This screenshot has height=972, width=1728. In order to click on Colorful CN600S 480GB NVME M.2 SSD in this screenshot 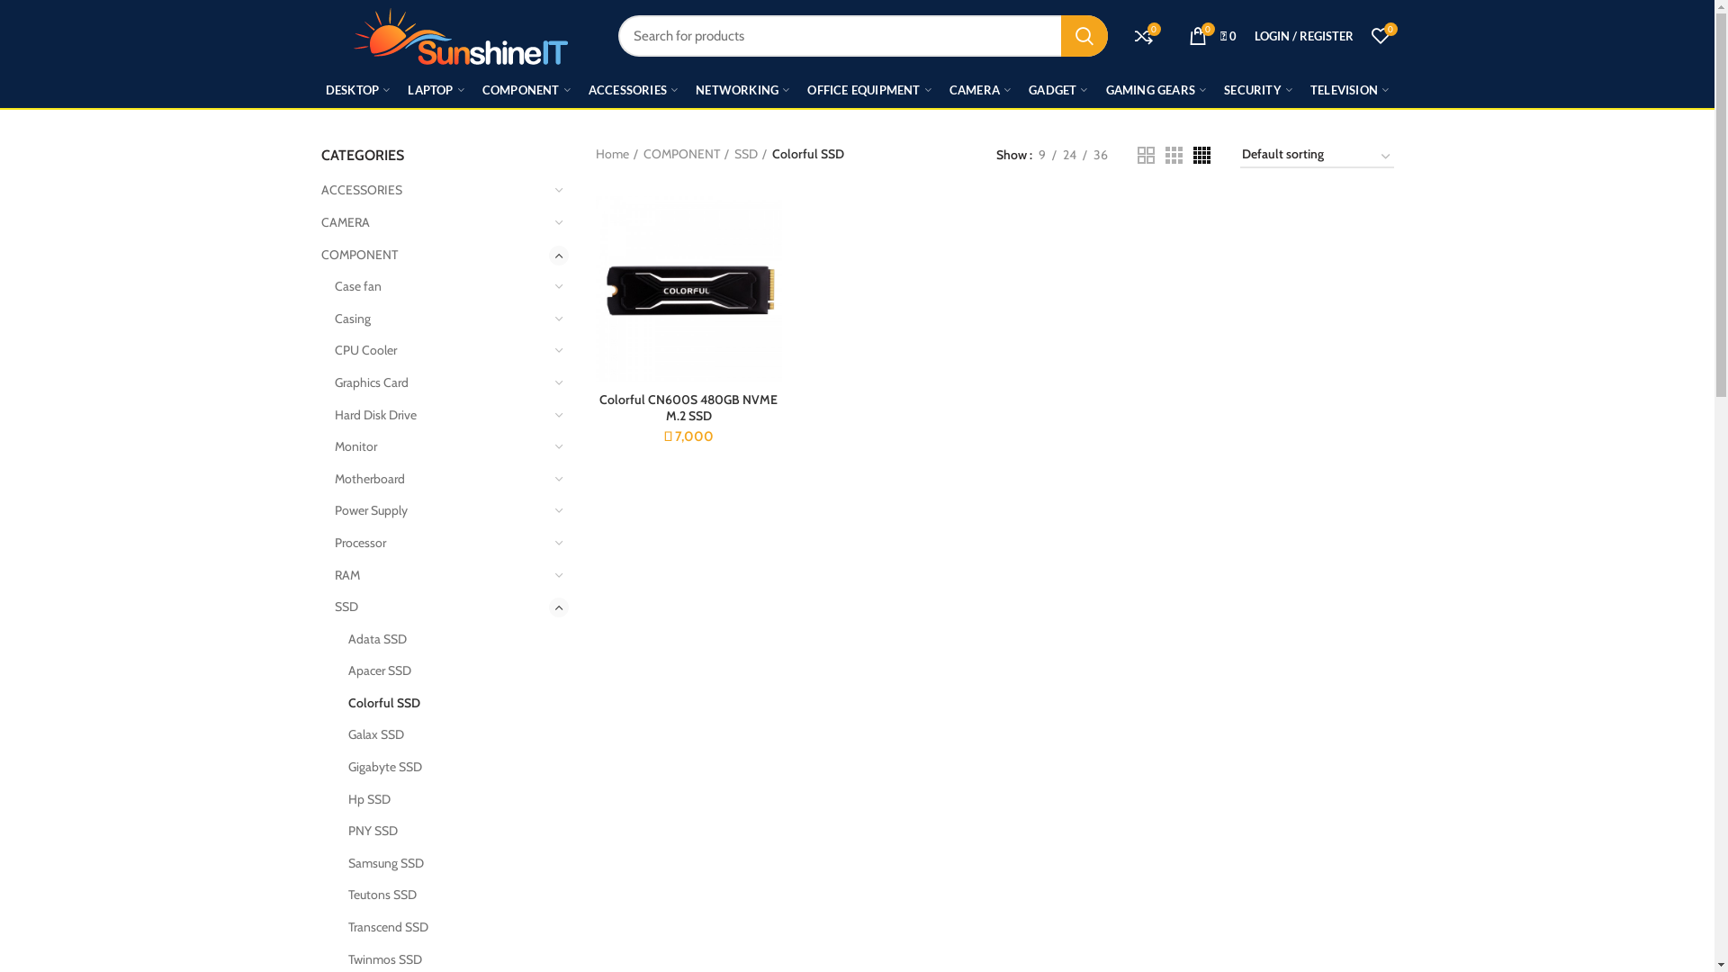, I will do `click(689, 408)`.